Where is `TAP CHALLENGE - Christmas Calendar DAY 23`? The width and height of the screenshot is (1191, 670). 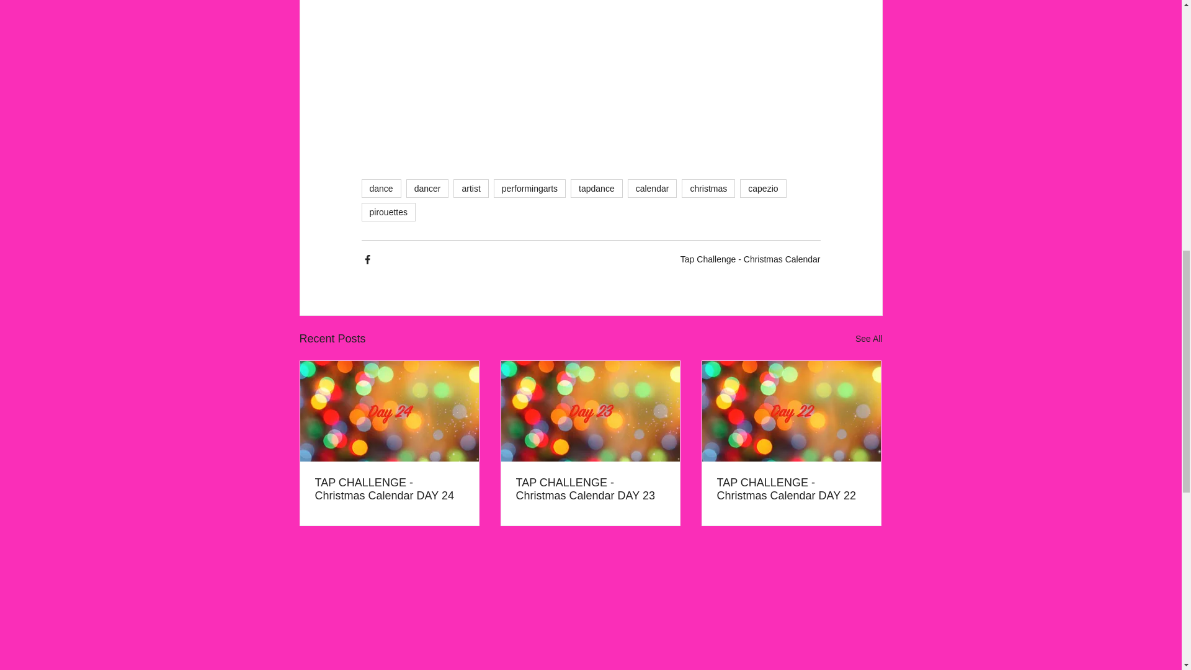 TAP CHALLENGE - Christmas Calendar DAY 23 is located at coordinates (590, 489).